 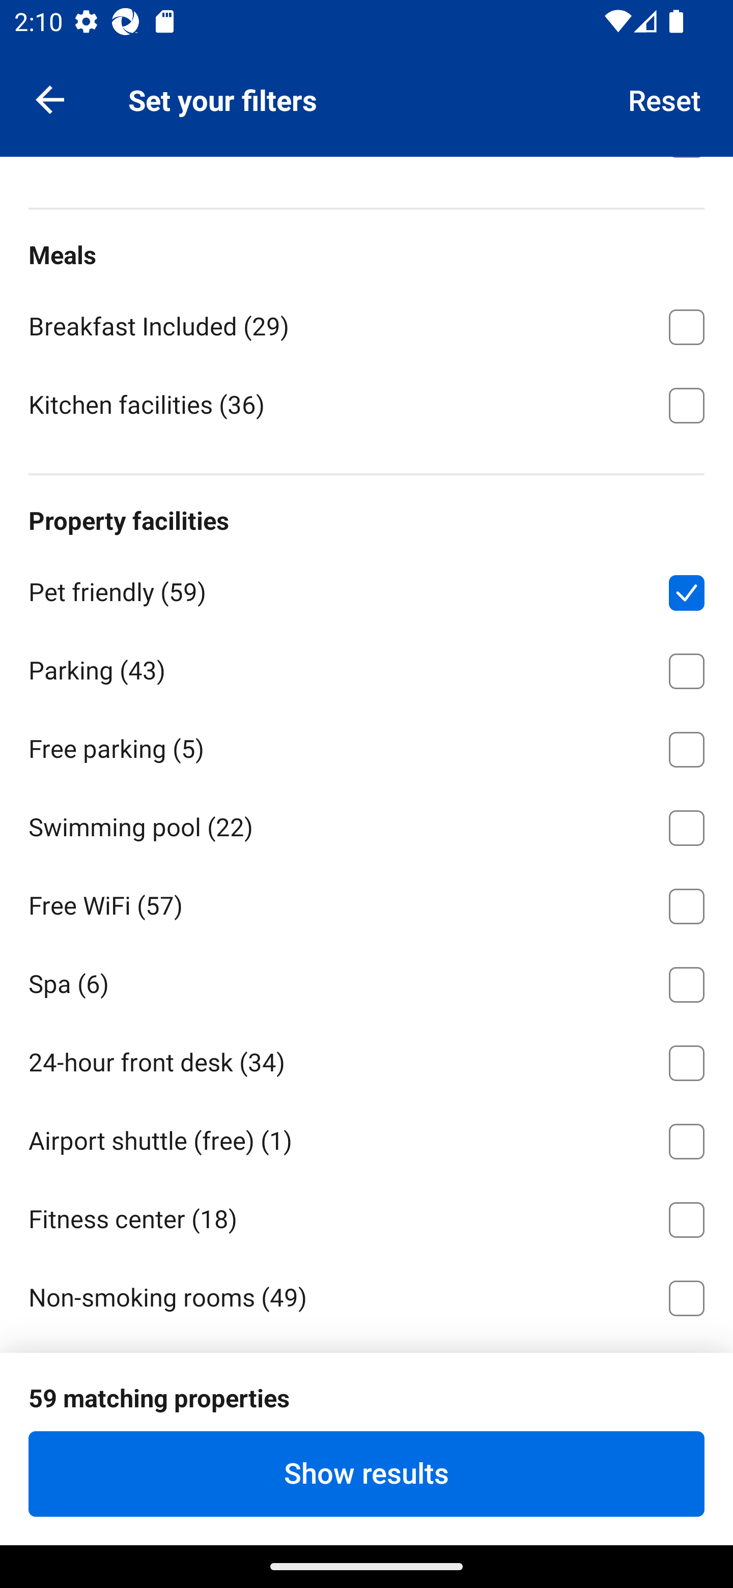 What do you see at coordinates (366, 589) in the screenshot?
I see `Pet friendly ⁦(59)` at bounding box center [366, 589].